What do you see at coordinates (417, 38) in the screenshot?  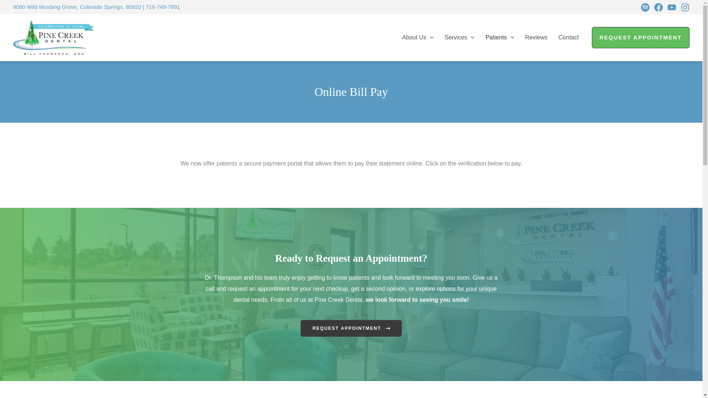 I see `About Us` at bounding box center [417, 38].